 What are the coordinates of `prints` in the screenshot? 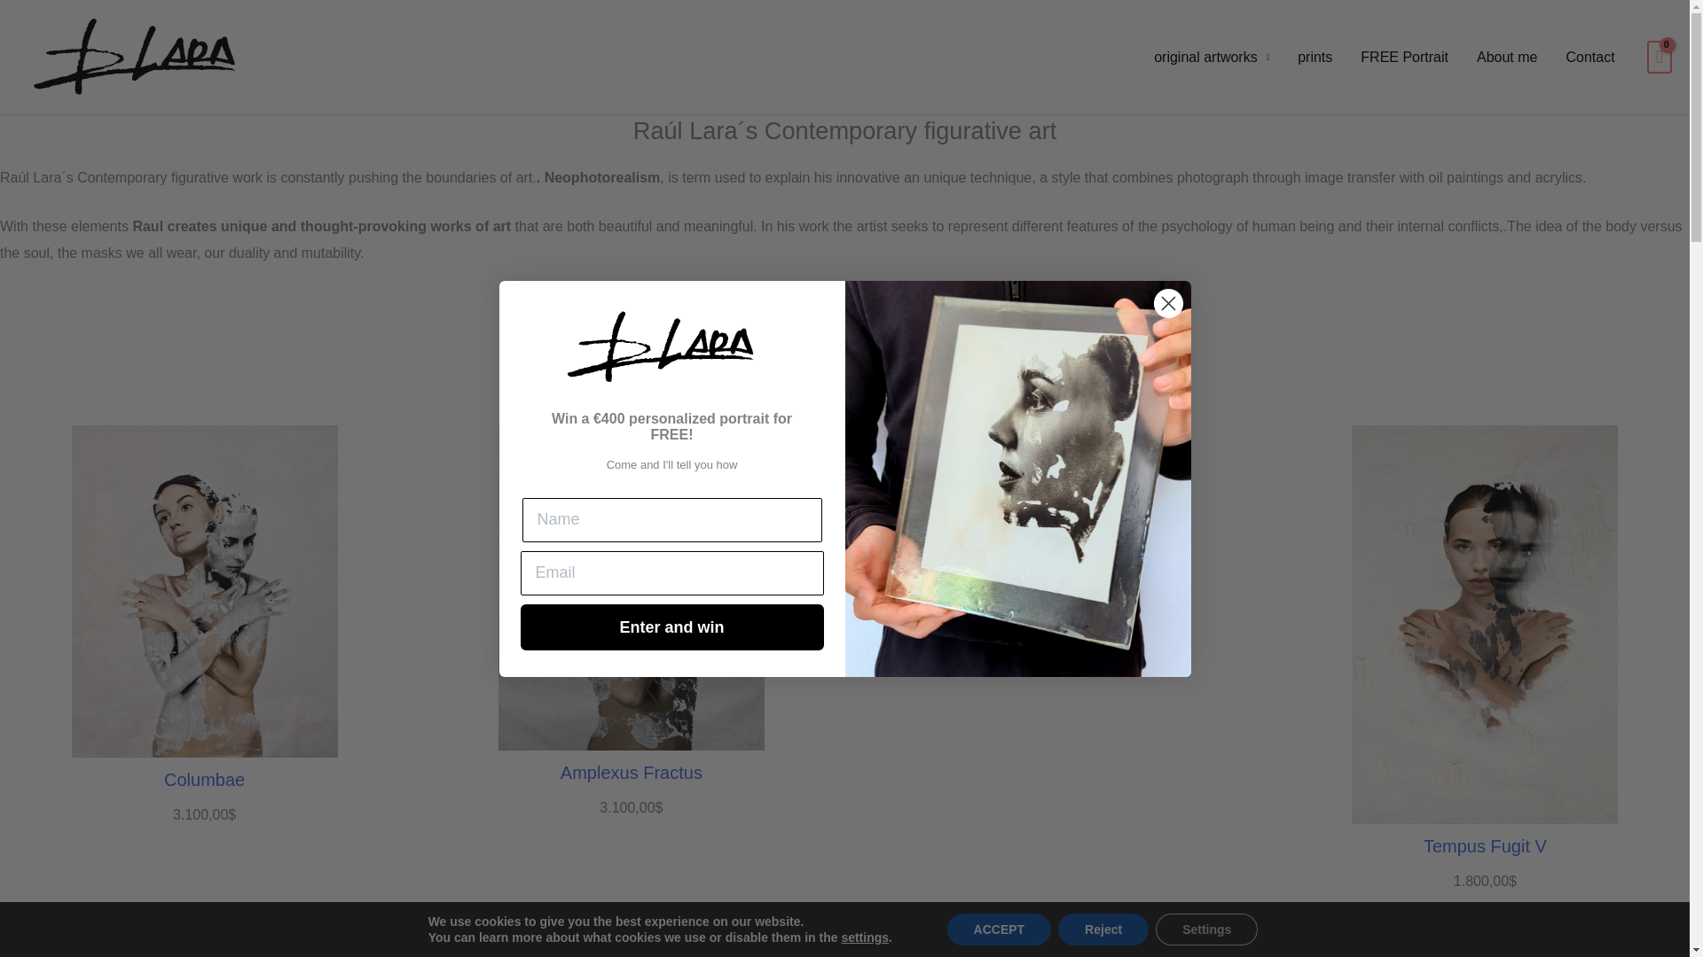 It's located at (1315, 58).